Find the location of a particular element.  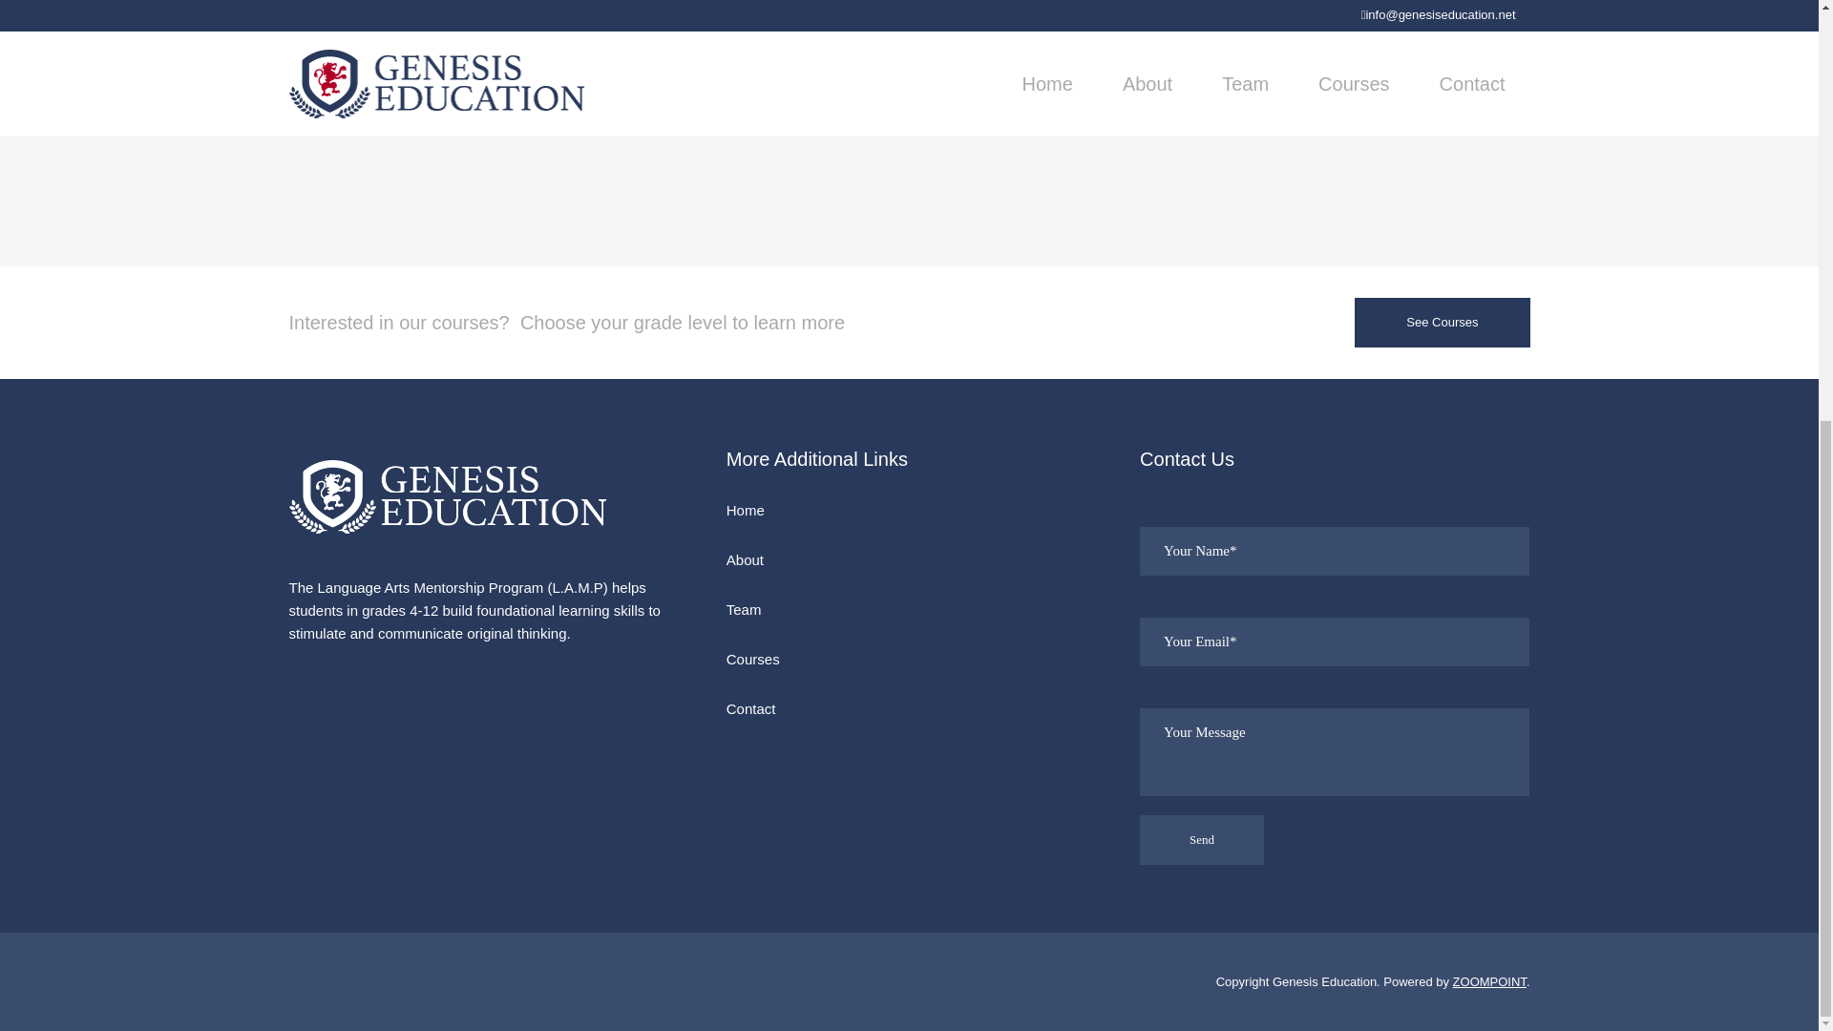

Send is located at coordinates (1202, 840).